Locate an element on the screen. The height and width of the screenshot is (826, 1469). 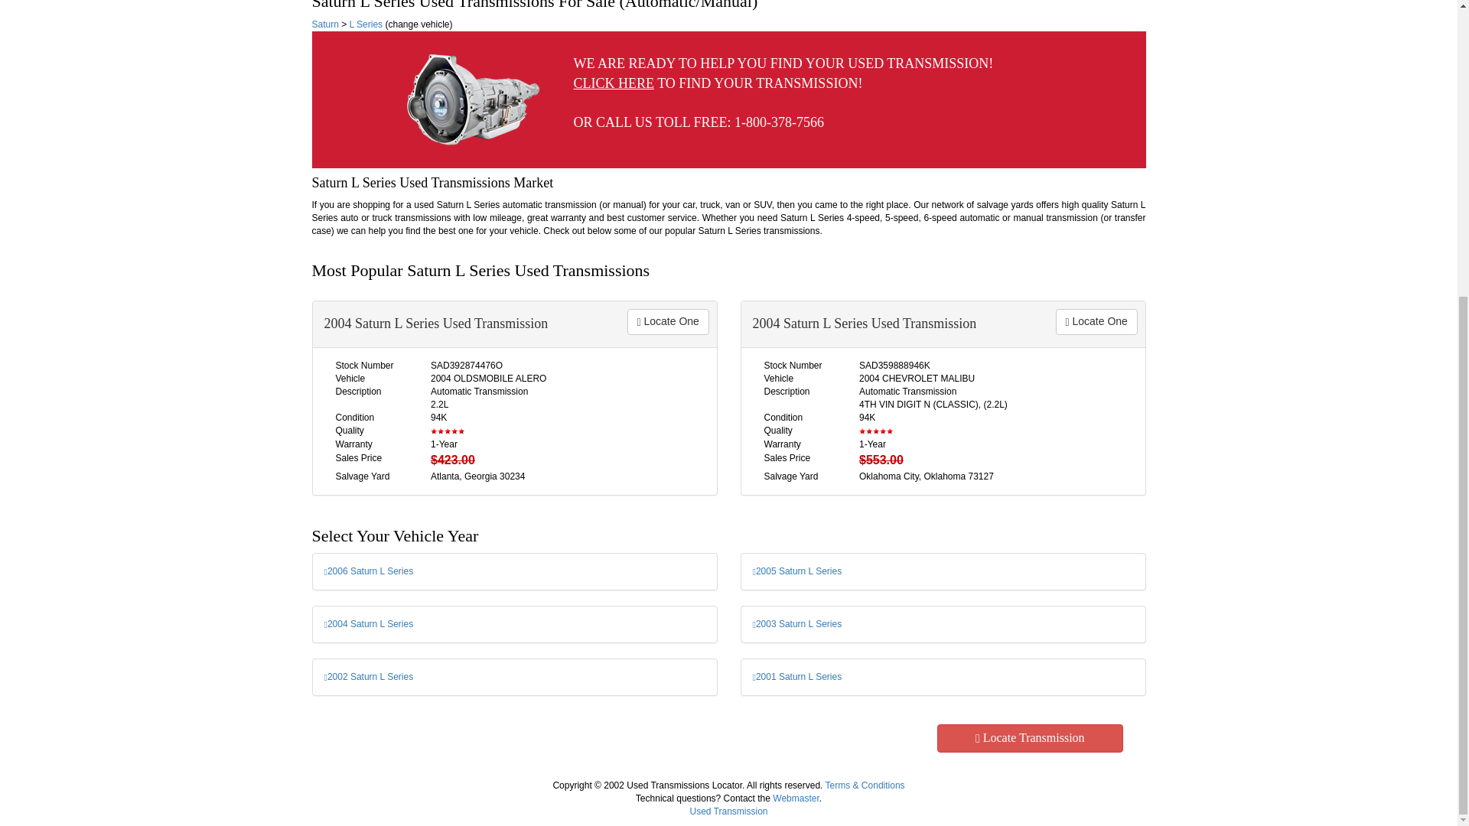
2004 Saturn L Series is located at coordinates (369, 623).